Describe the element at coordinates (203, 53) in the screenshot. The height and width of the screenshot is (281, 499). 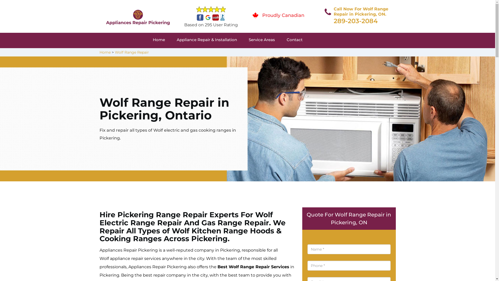
I see `Washing Machine Repair` at that location.